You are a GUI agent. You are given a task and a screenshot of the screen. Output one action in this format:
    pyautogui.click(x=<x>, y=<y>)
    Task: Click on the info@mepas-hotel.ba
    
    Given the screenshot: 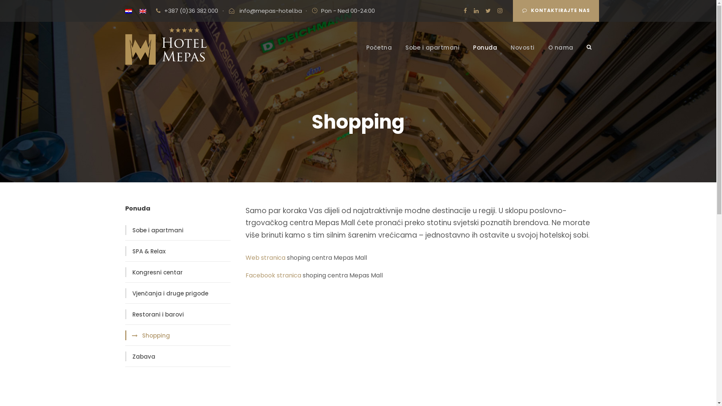 What is the action you would take?
    pyautogui.click(x=270, y=11)
    